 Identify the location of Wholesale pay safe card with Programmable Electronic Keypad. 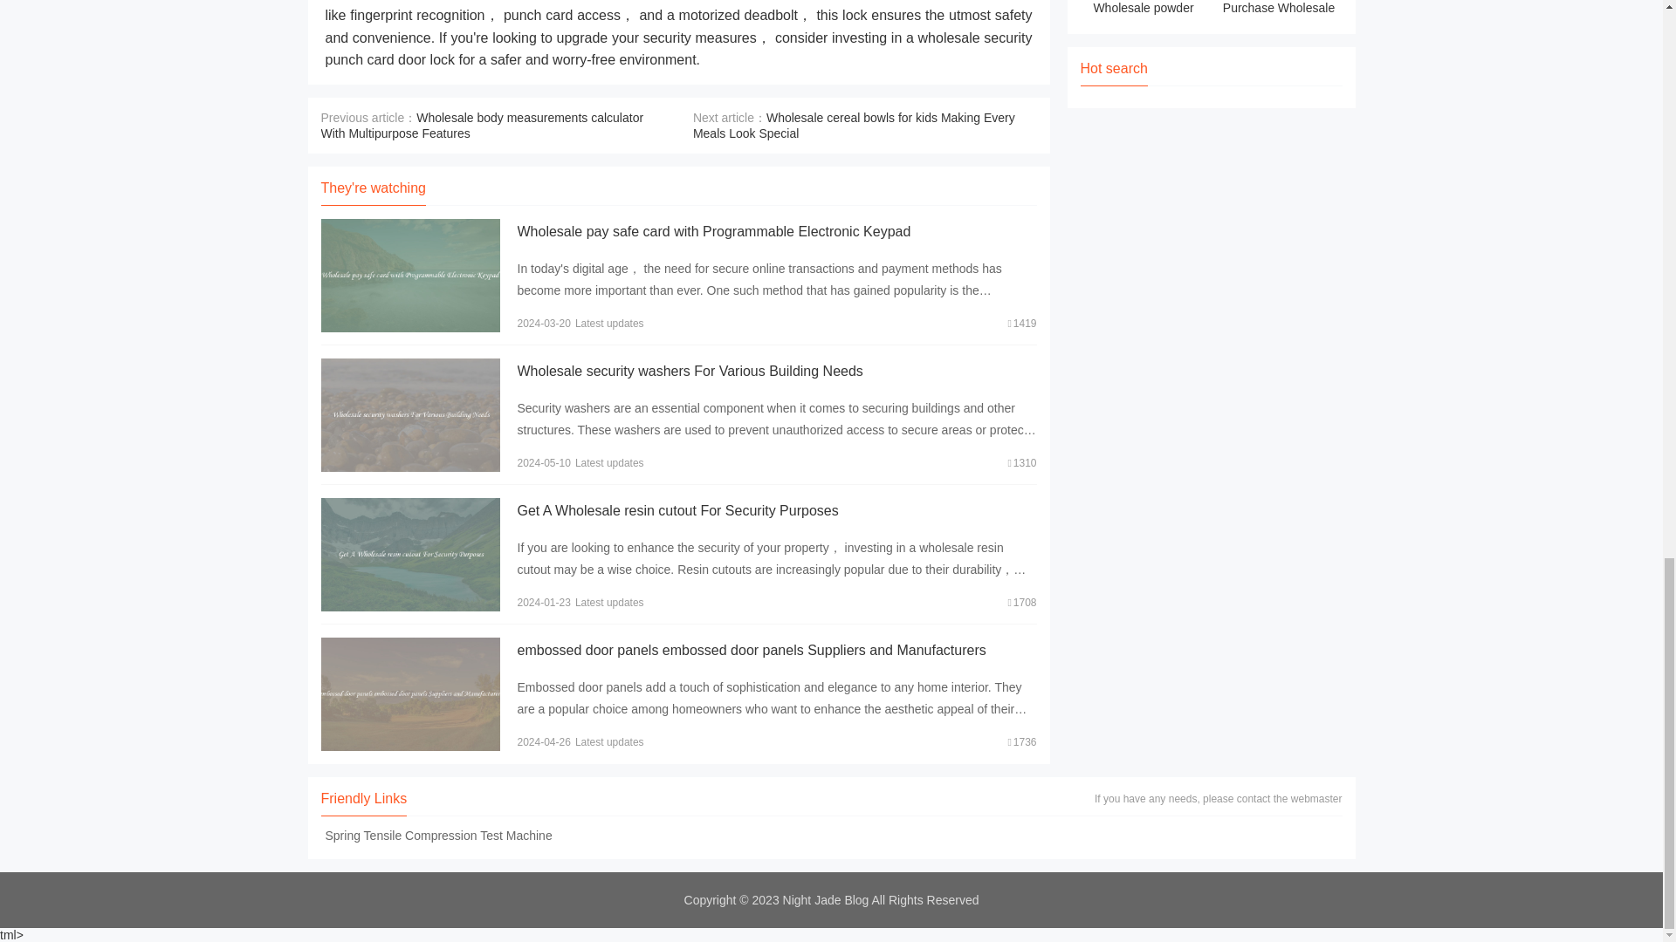
(712, 232).